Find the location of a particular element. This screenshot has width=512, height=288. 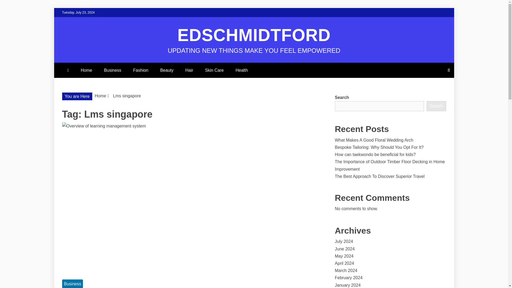

EDSCHMIDTFORD is located at coordinates (254, 35).